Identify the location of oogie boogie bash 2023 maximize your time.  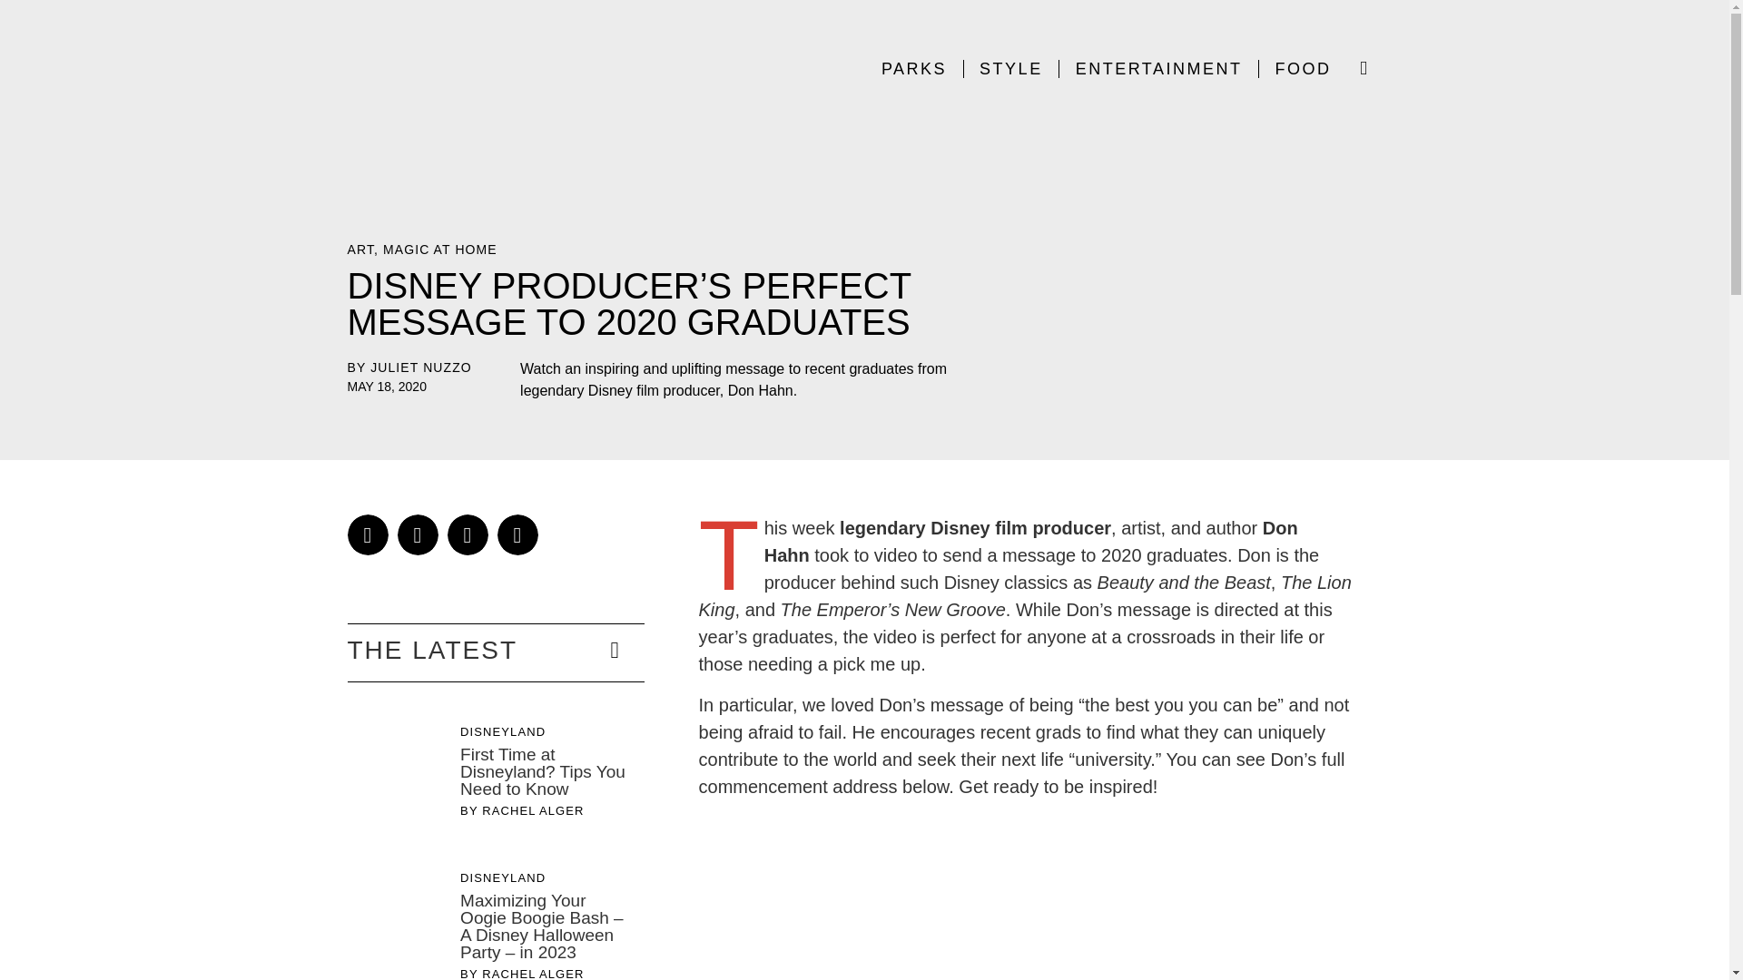
(399, 912).